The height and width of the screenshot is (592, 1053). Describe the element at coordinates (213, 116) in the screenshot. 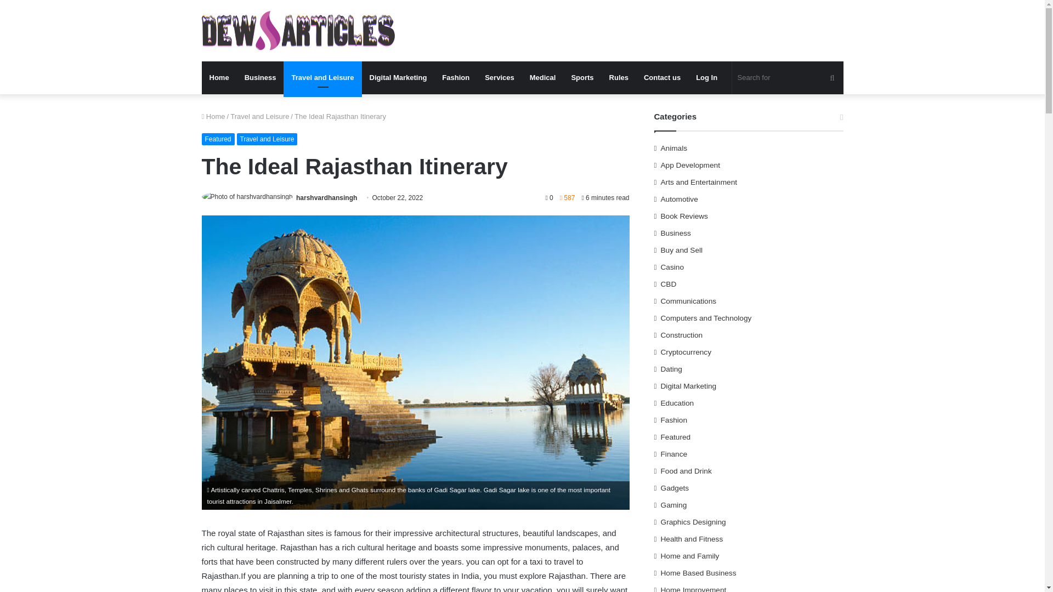

I see `Home` at that location.